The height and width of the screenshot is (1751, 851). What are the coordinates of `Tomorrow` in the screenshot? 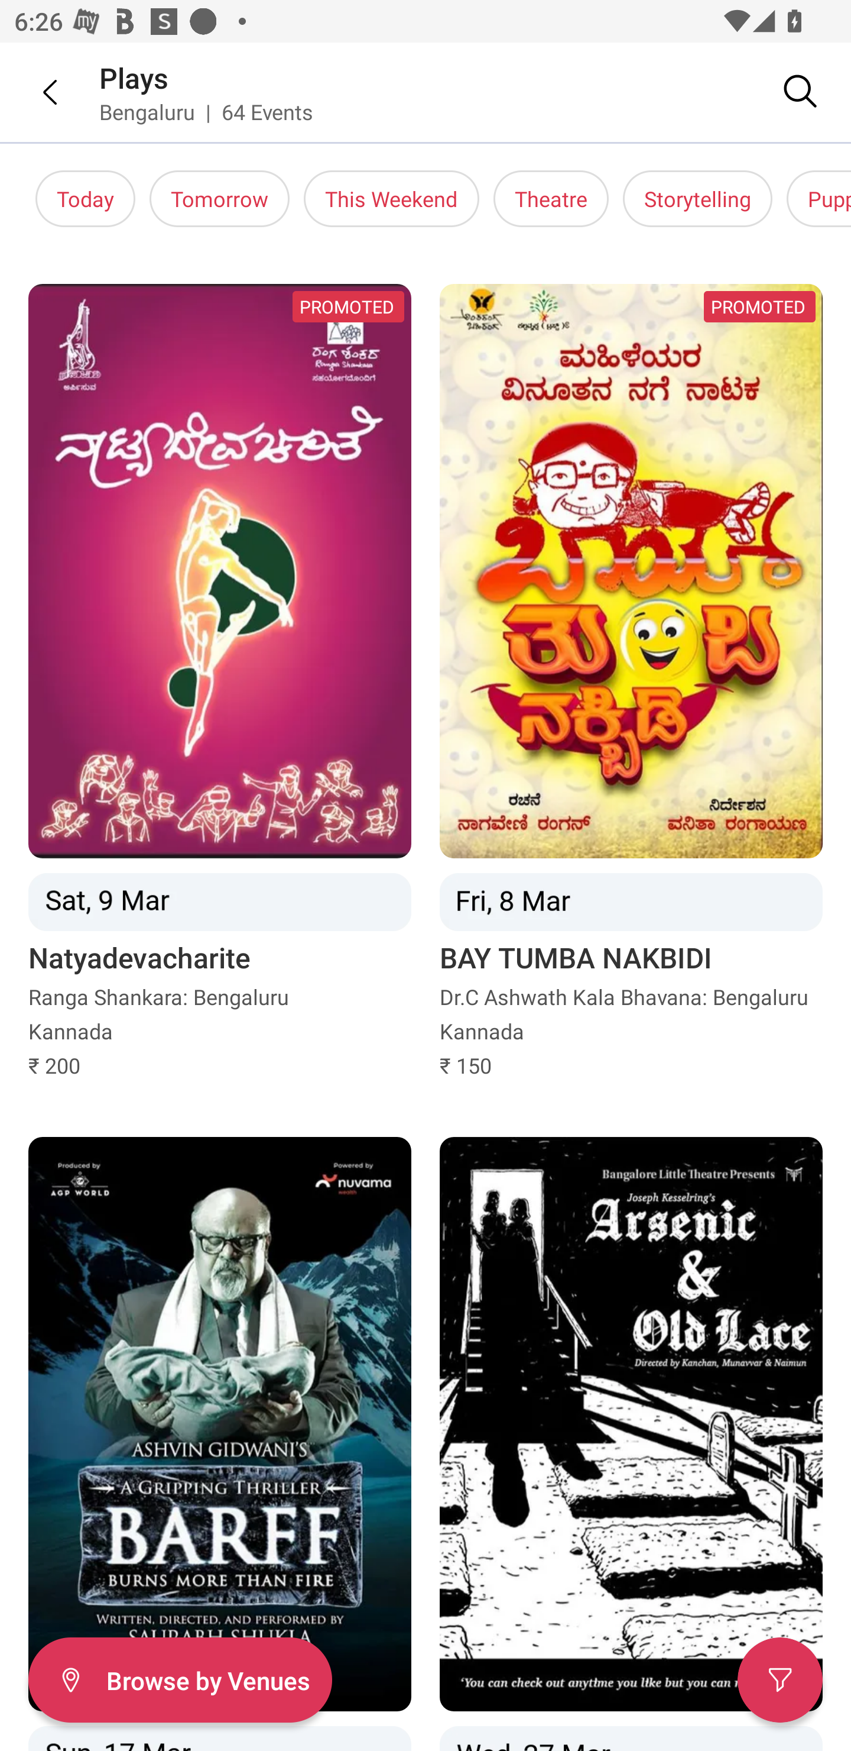 It's located at (219, 199).